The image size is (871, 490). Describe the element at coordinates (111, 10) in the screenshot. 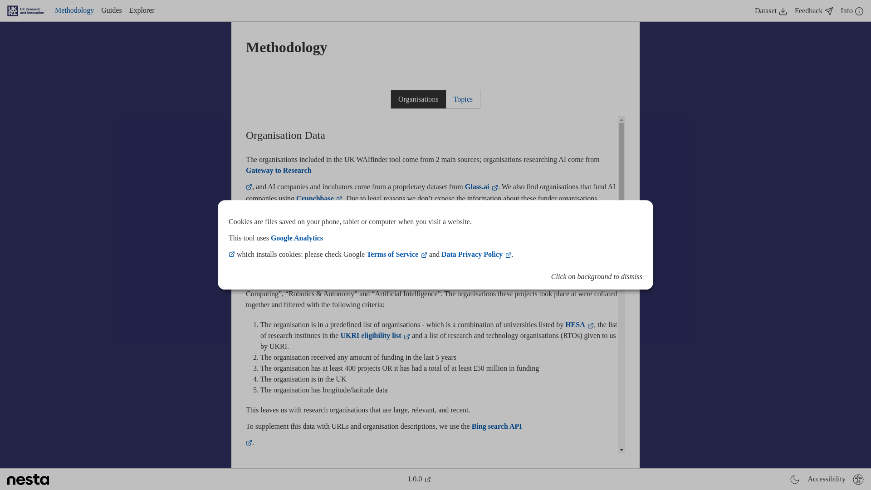

I see `Guides` at that location.